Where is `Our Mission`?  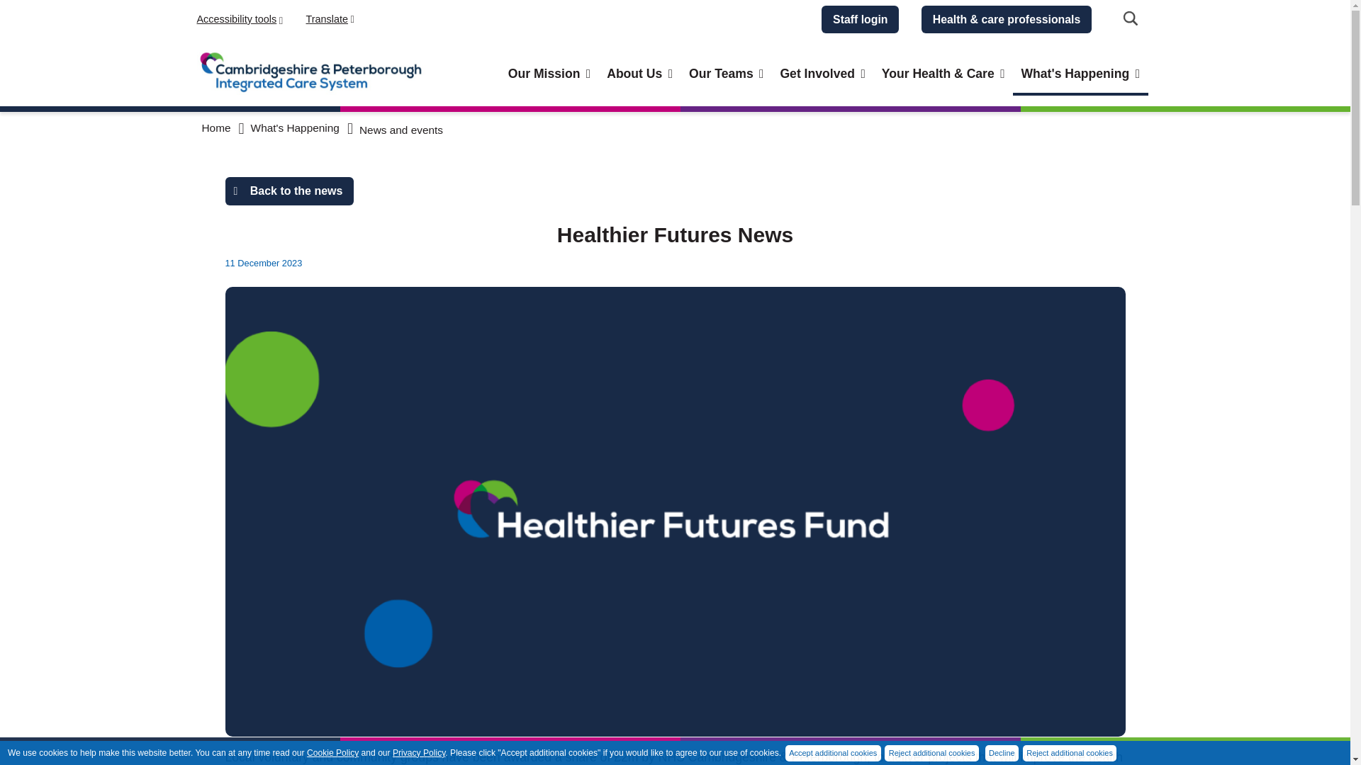 Our Mission is located at coordinates (549, 75).